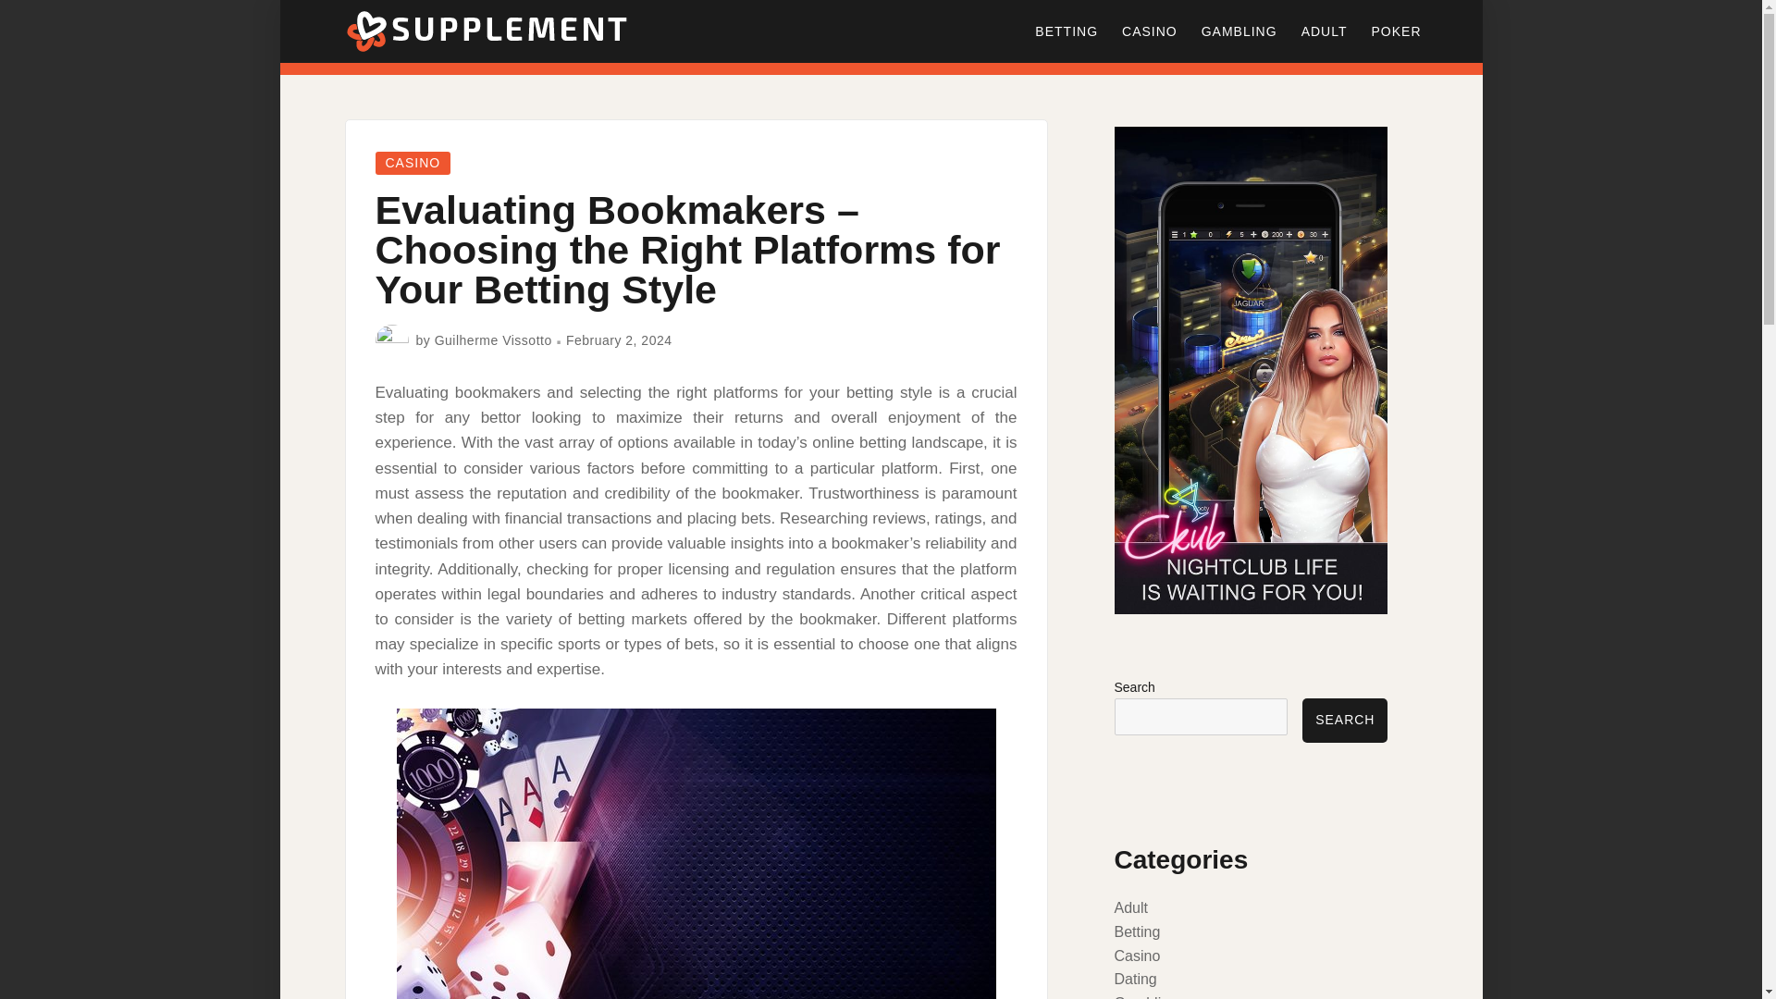 Image resolution: width=1776 pixels, height=999 pixels. I want to click on Betting, so click(1136, 932).